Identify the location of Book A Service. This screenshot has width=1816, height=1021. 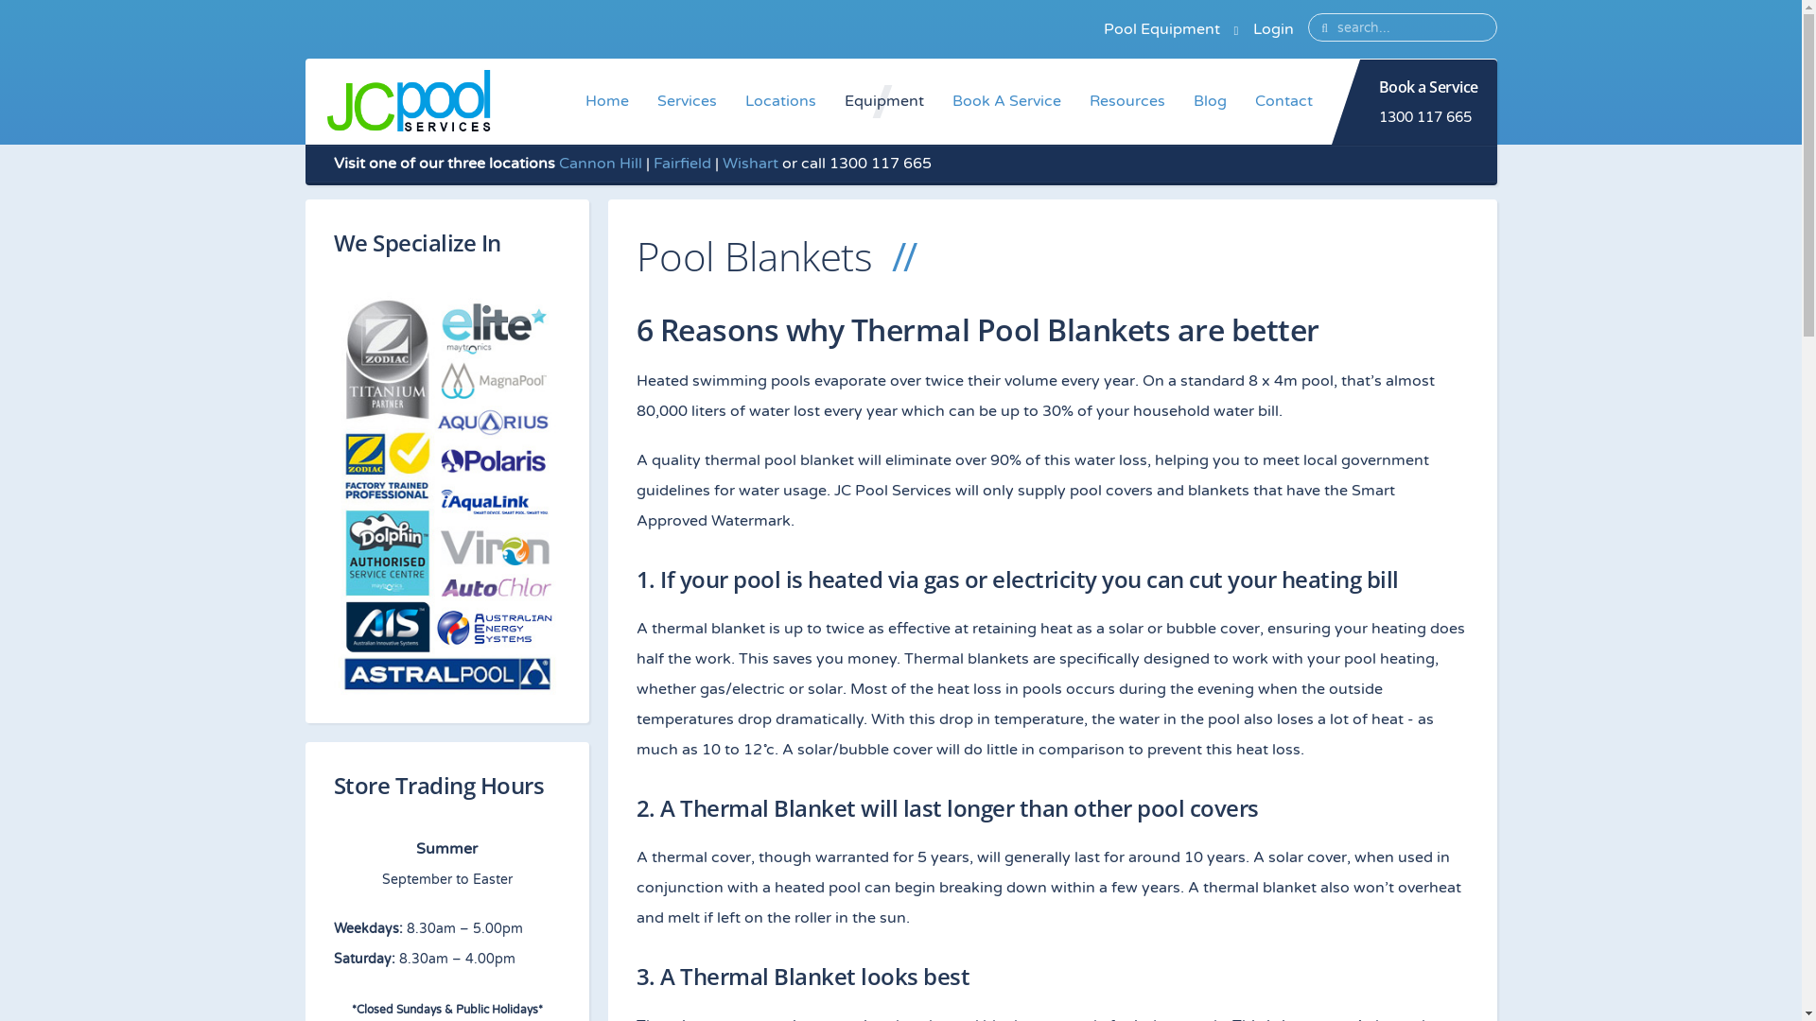
(1006, 102).